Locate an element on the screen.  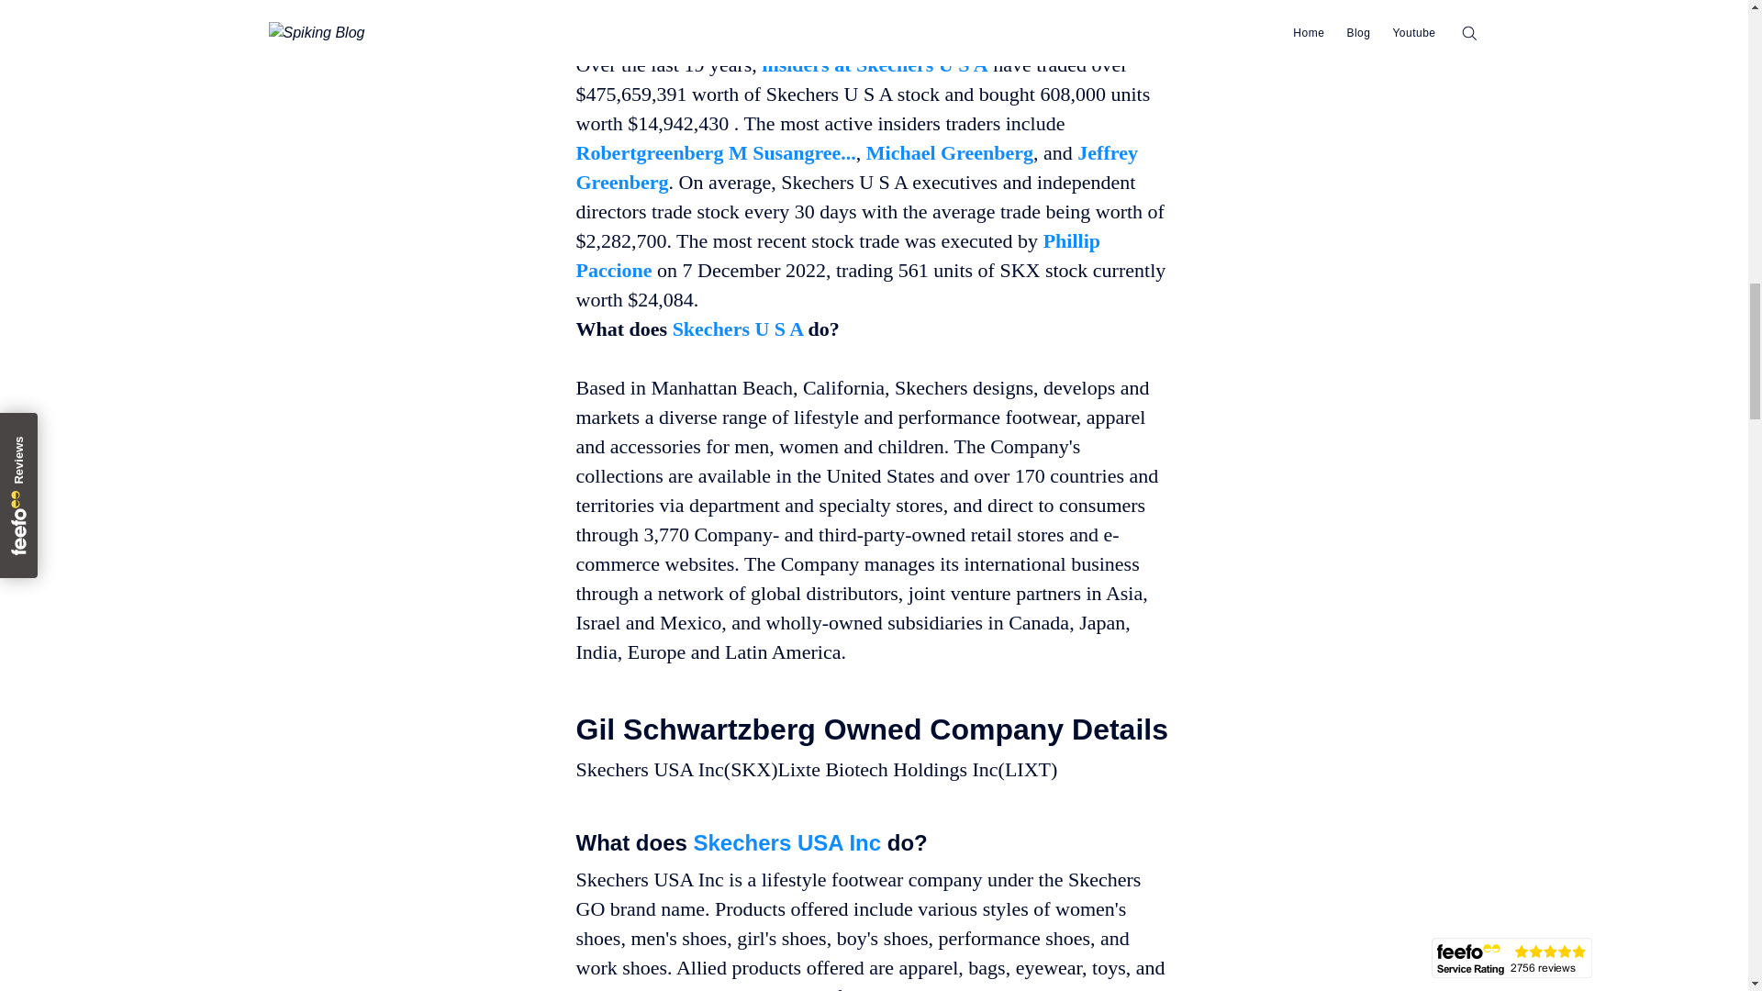
Jeffrey Greenberg is located at coordinates (857, 167).